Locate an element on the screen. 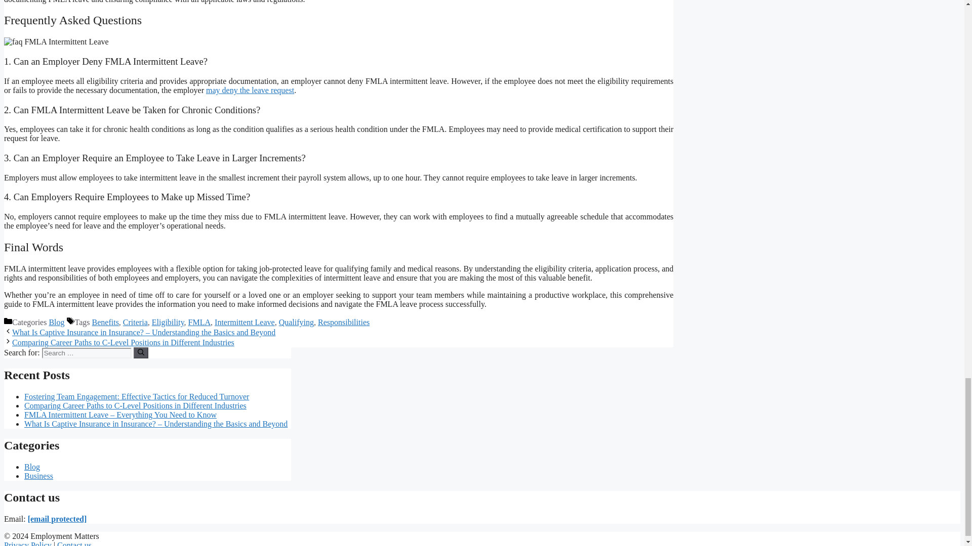 The height and width of the screenshot is (546, 972). may deny the leave request is located at coordinates (250, 90).